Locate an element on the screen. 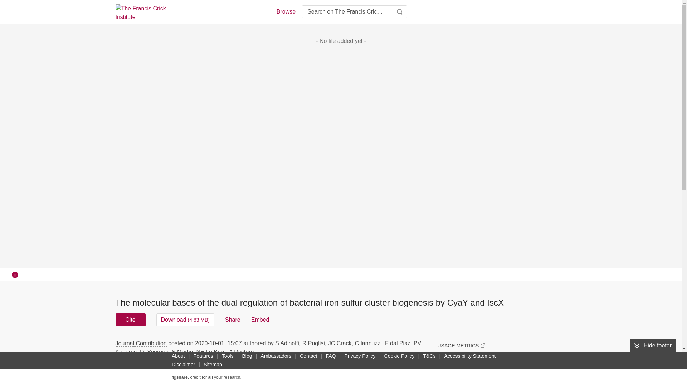  Cite is located at coordinates (130, 320).